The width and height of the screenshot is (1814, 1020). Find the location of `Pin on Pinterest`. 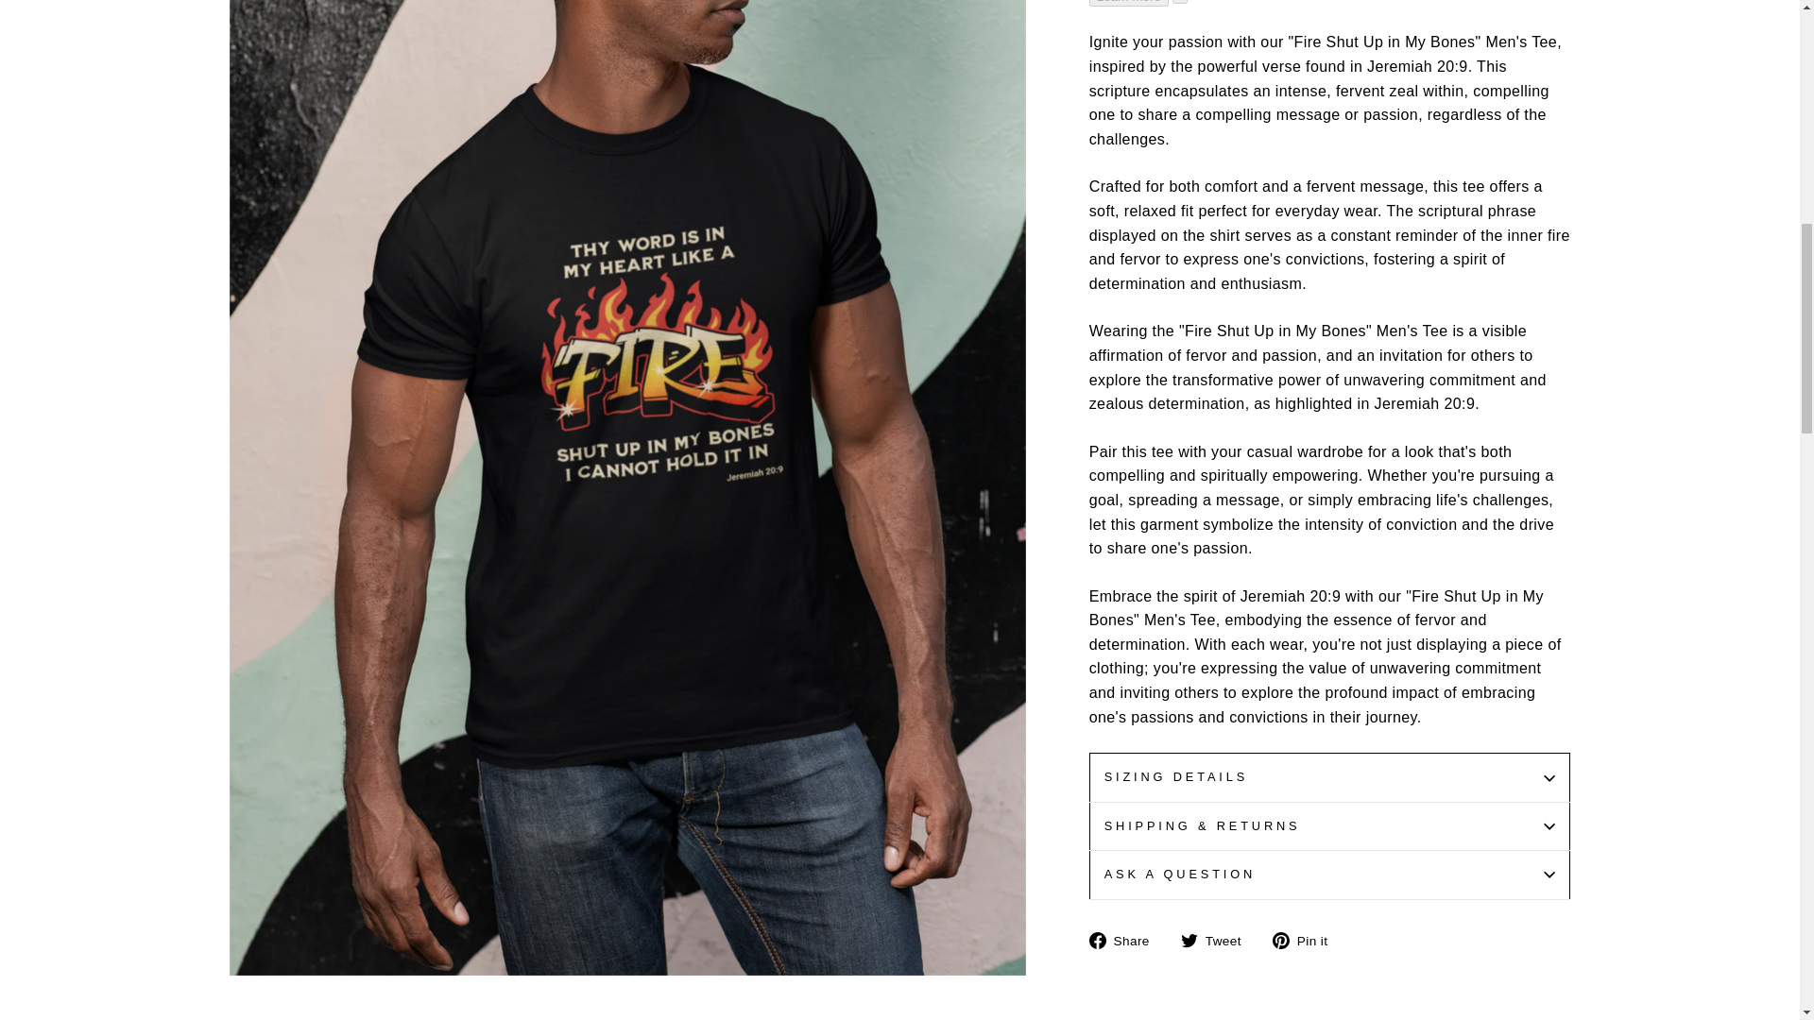

Pin on Pinterest is located at coordinates (1308, 940).